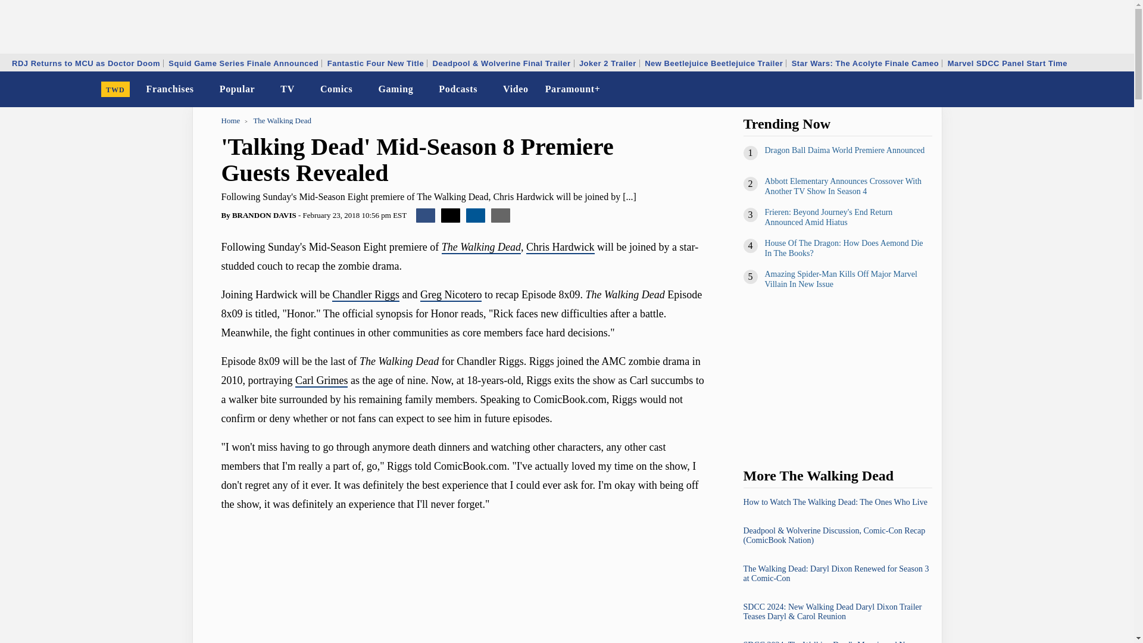 The height and width of the screenshot is (643, 1143). What do you see at coordinates (1007, 63) in the screenshot?
I see `Marvel SDCC Panel Start Time` at bounding box center [1007, 63].